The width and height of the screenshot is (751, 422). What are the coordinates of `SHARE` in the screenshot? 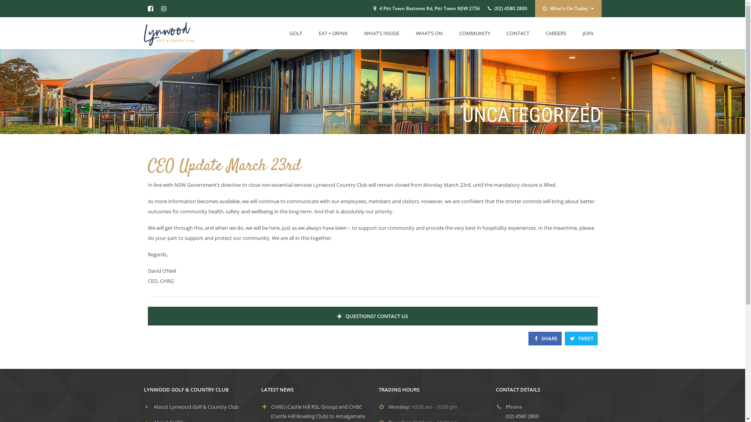 It's located at (545, 338).